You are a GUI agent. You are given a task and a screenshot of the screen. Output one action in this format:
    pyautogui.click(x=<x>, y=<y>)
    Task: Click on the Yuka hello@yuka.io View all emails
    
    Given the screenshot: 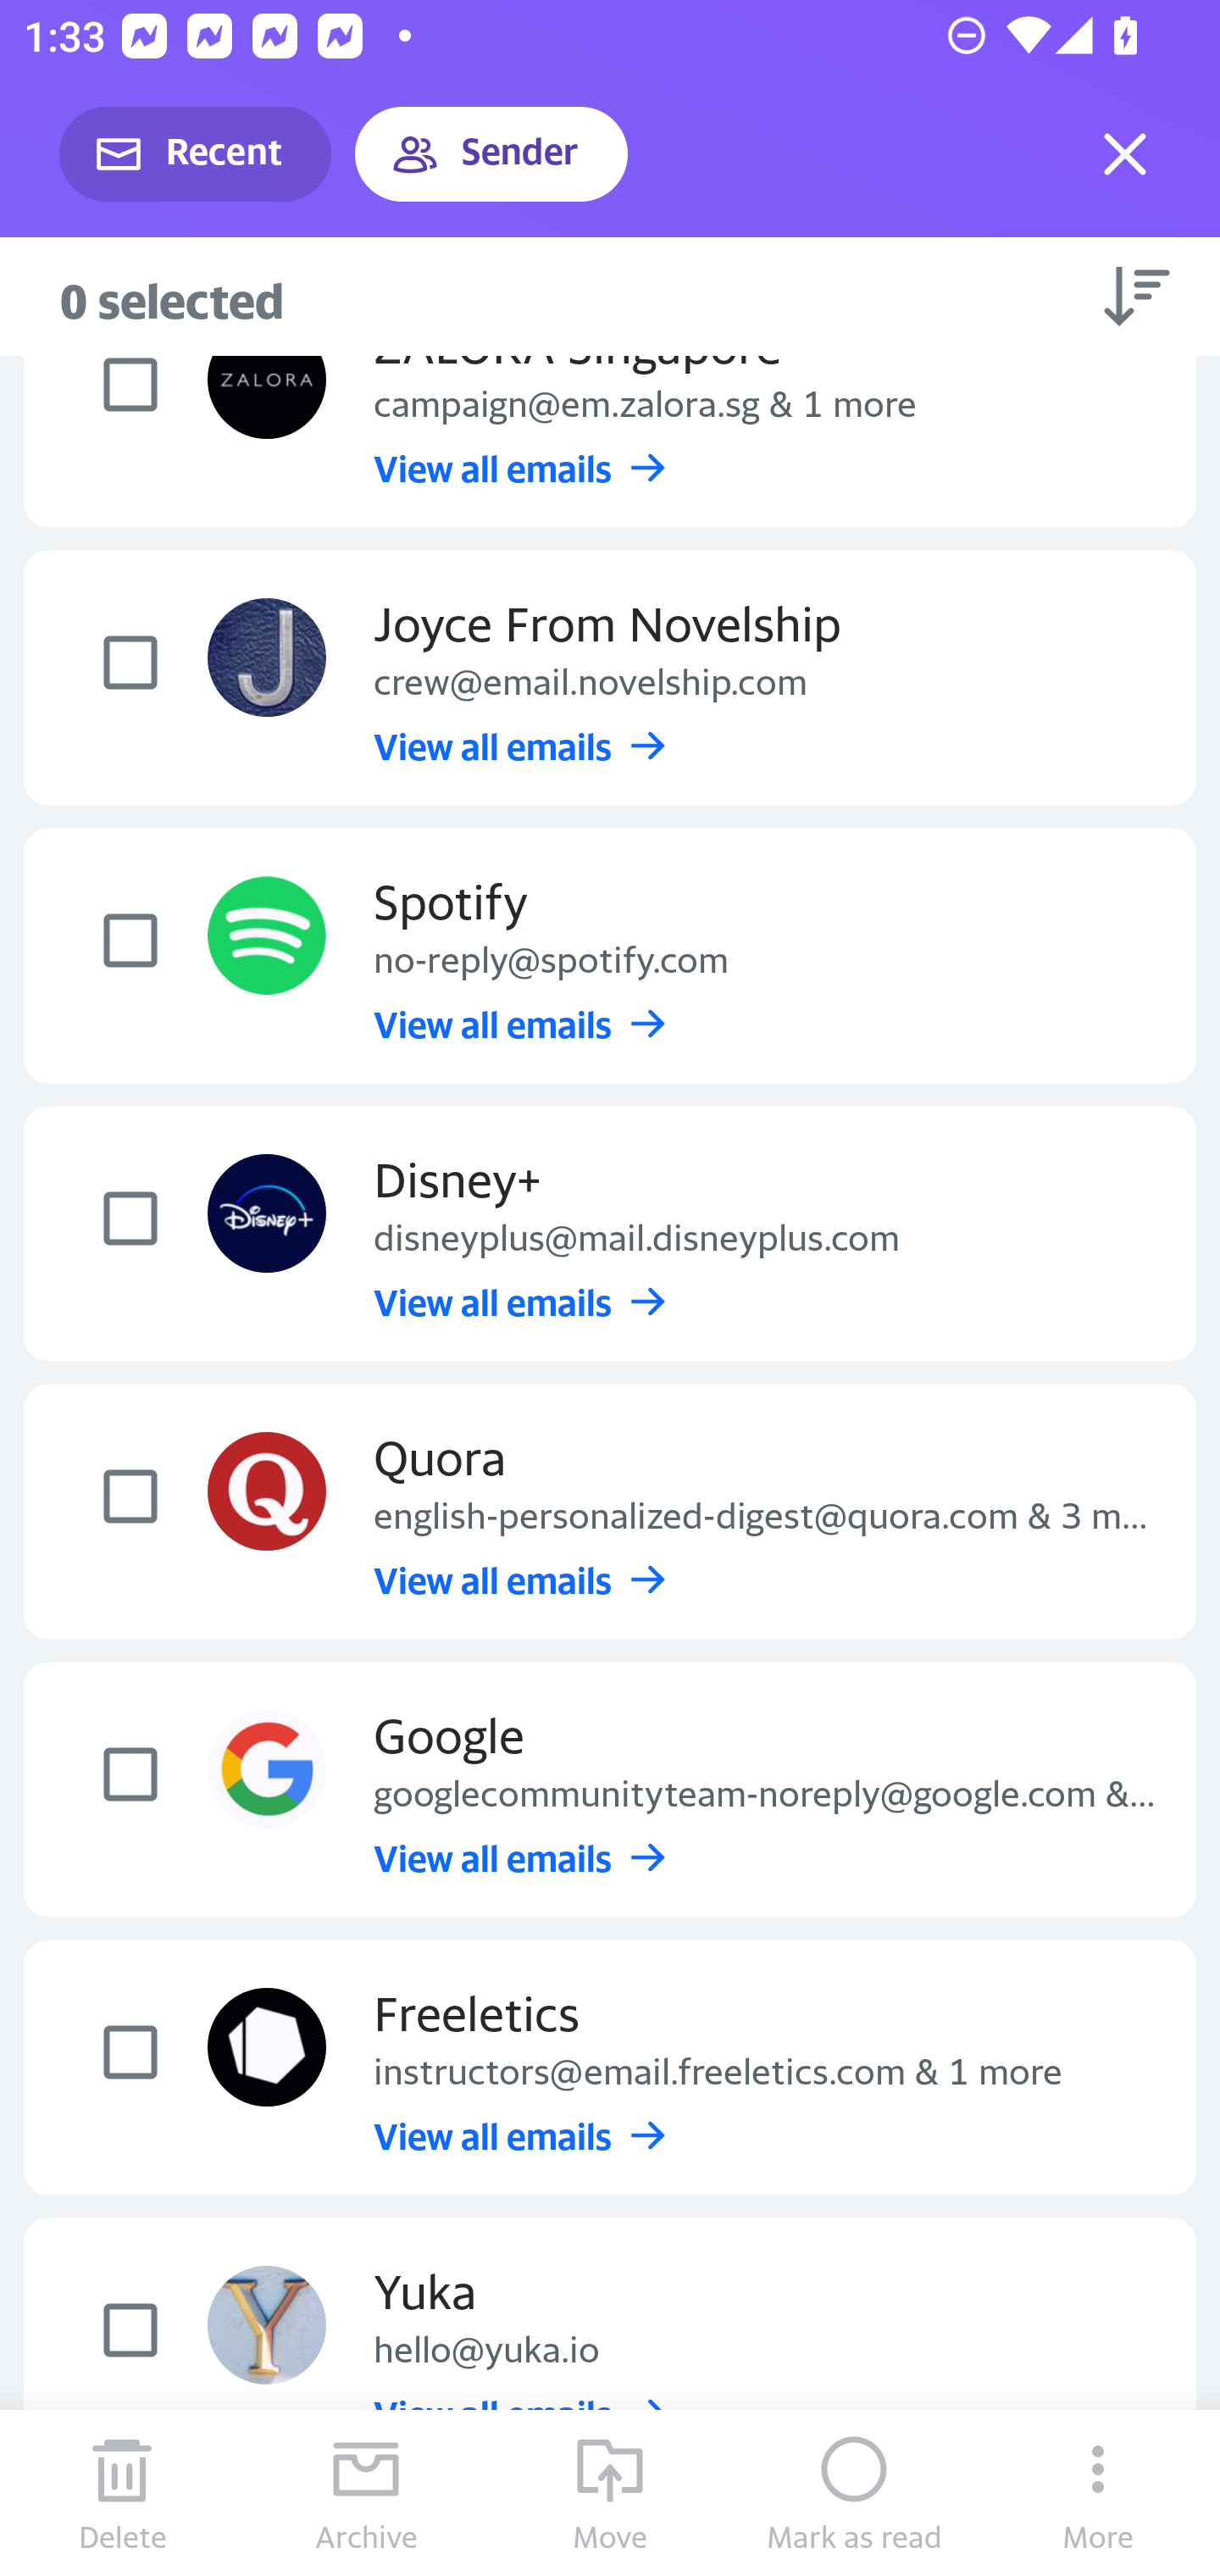 What is the action you would take?
    pyautogui.click(x=610, y=2346)
    